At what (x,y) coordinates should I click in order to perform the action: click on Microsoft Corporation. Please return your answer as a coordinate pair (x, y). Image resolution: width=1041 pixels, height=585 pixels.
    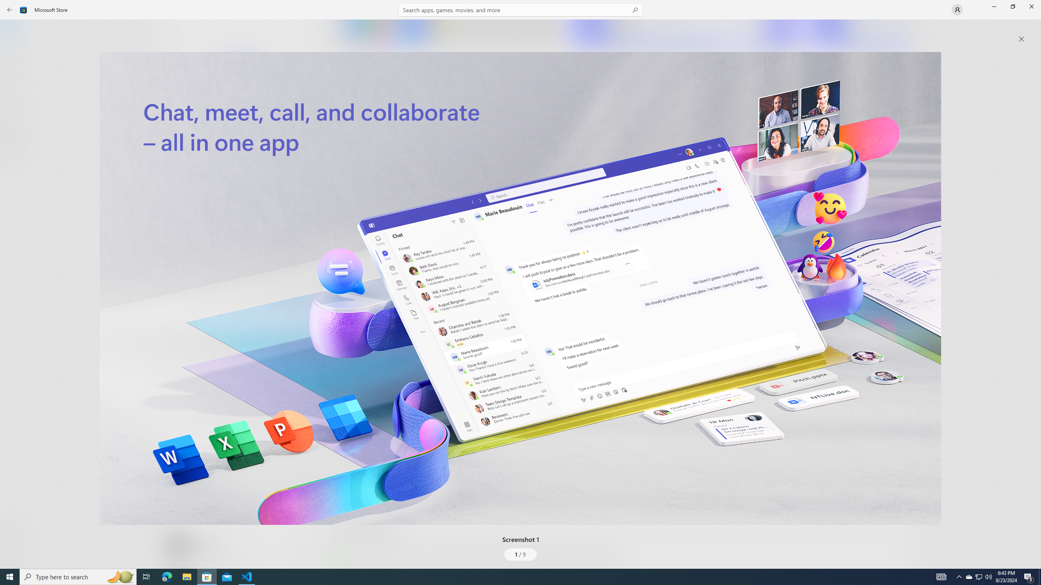
    Looking at the image, I should click on (274, 135).